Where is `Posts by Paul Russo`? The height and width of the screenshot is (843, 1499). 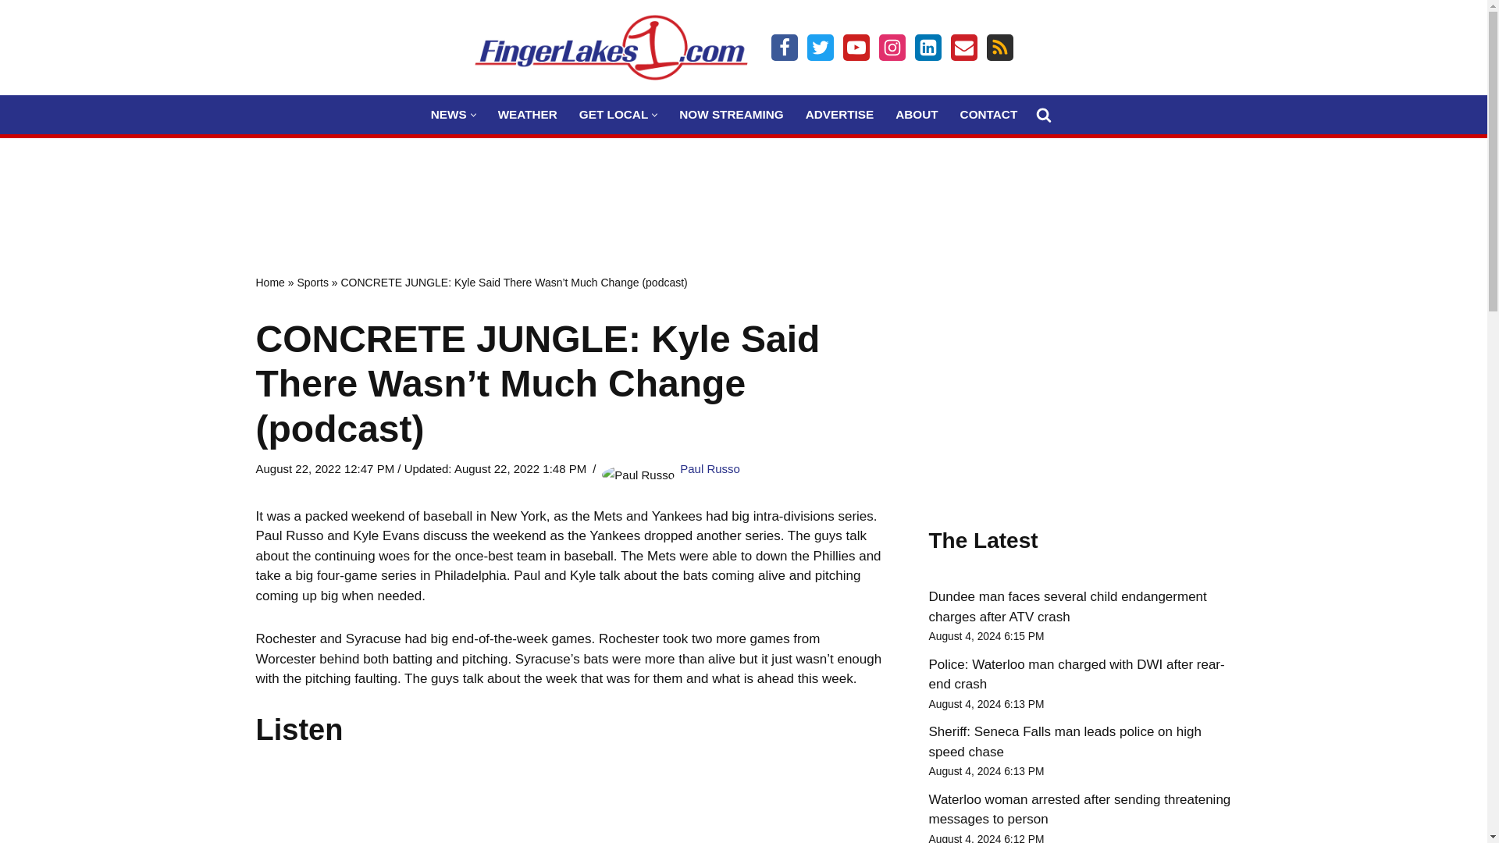 Posts by Paul Russo is located at coordinates (710, 468).